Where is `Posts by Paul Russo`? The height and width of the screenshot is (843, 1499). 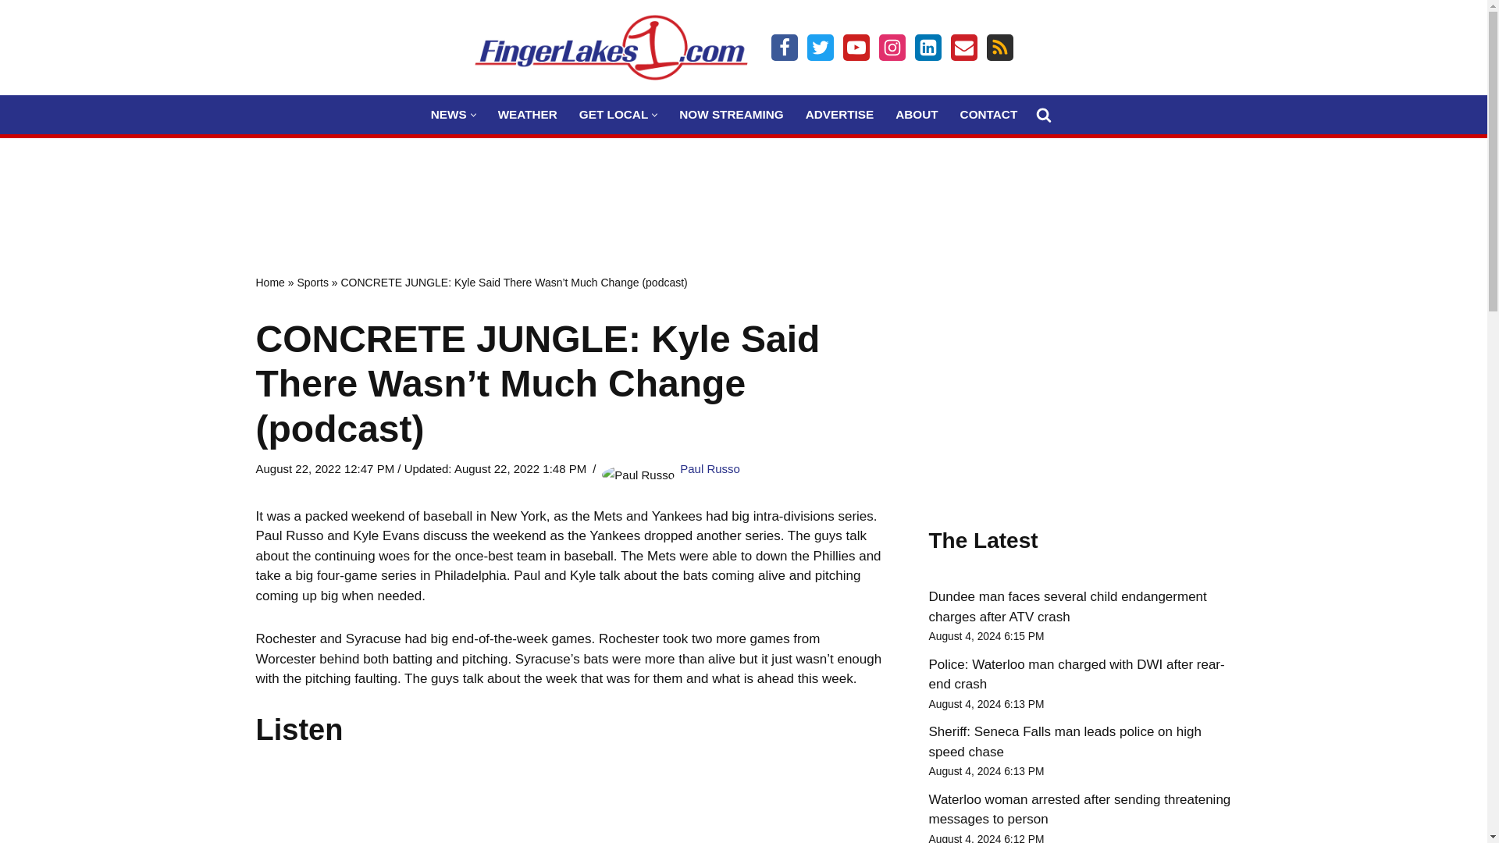 Posts by Paul Russo is located at coordinates (710, 468).